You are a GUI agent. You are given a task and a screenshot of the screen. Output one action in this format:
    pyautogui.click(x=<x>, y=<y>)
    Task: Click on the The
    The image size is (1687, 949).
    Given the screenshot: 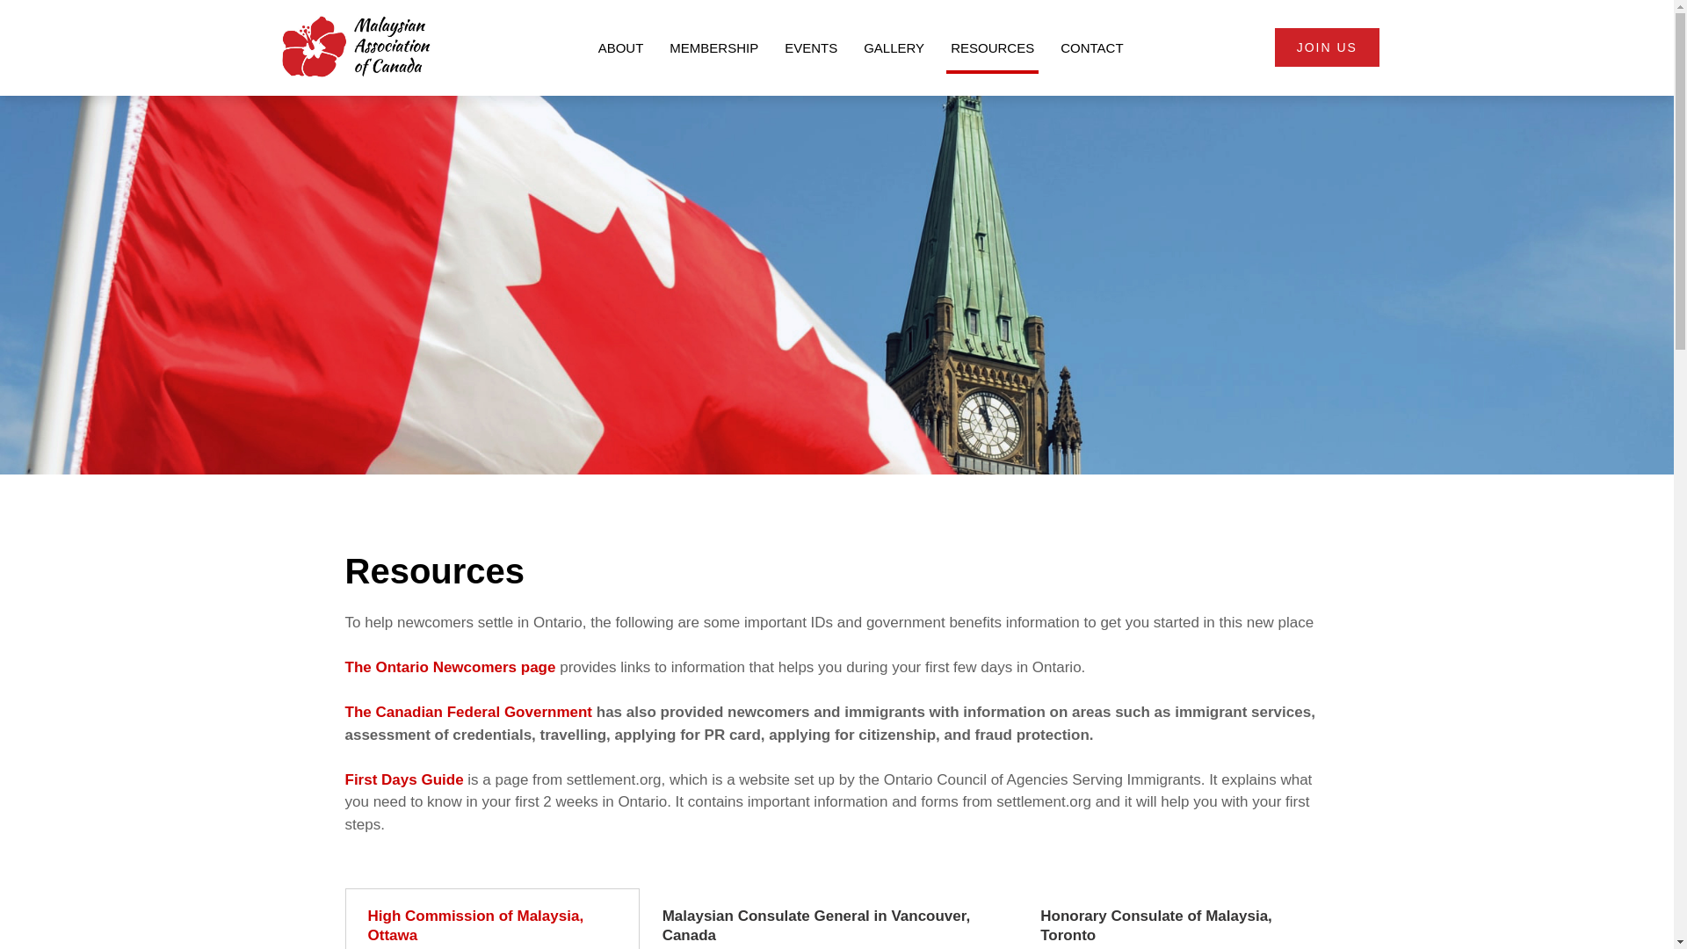 What is the action you would take?
    pyautogui.click(x=357, y=666)
    